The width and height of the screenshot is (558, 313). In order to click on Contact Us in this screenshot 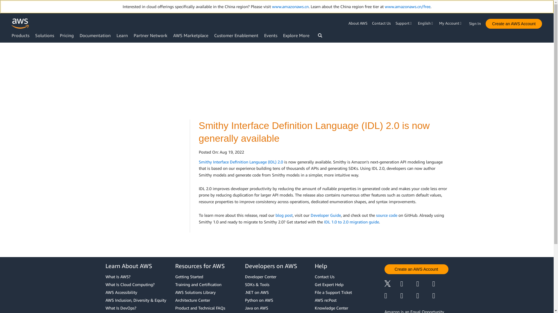, I will do `click(381, 23)`.